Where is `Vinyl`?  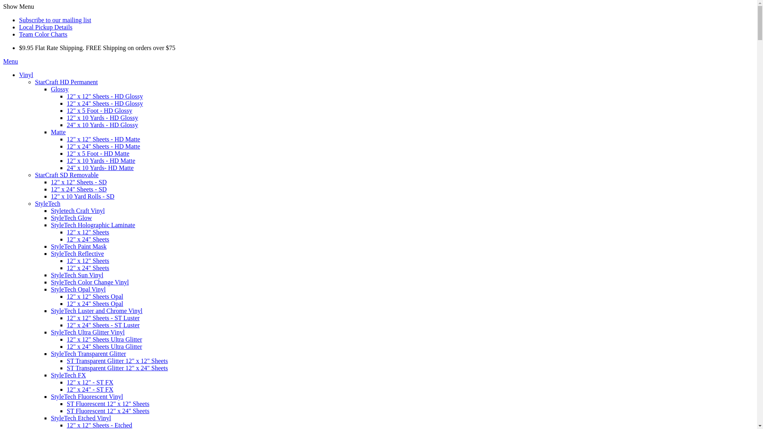 Vinyl is located at coordinates (26, 75).